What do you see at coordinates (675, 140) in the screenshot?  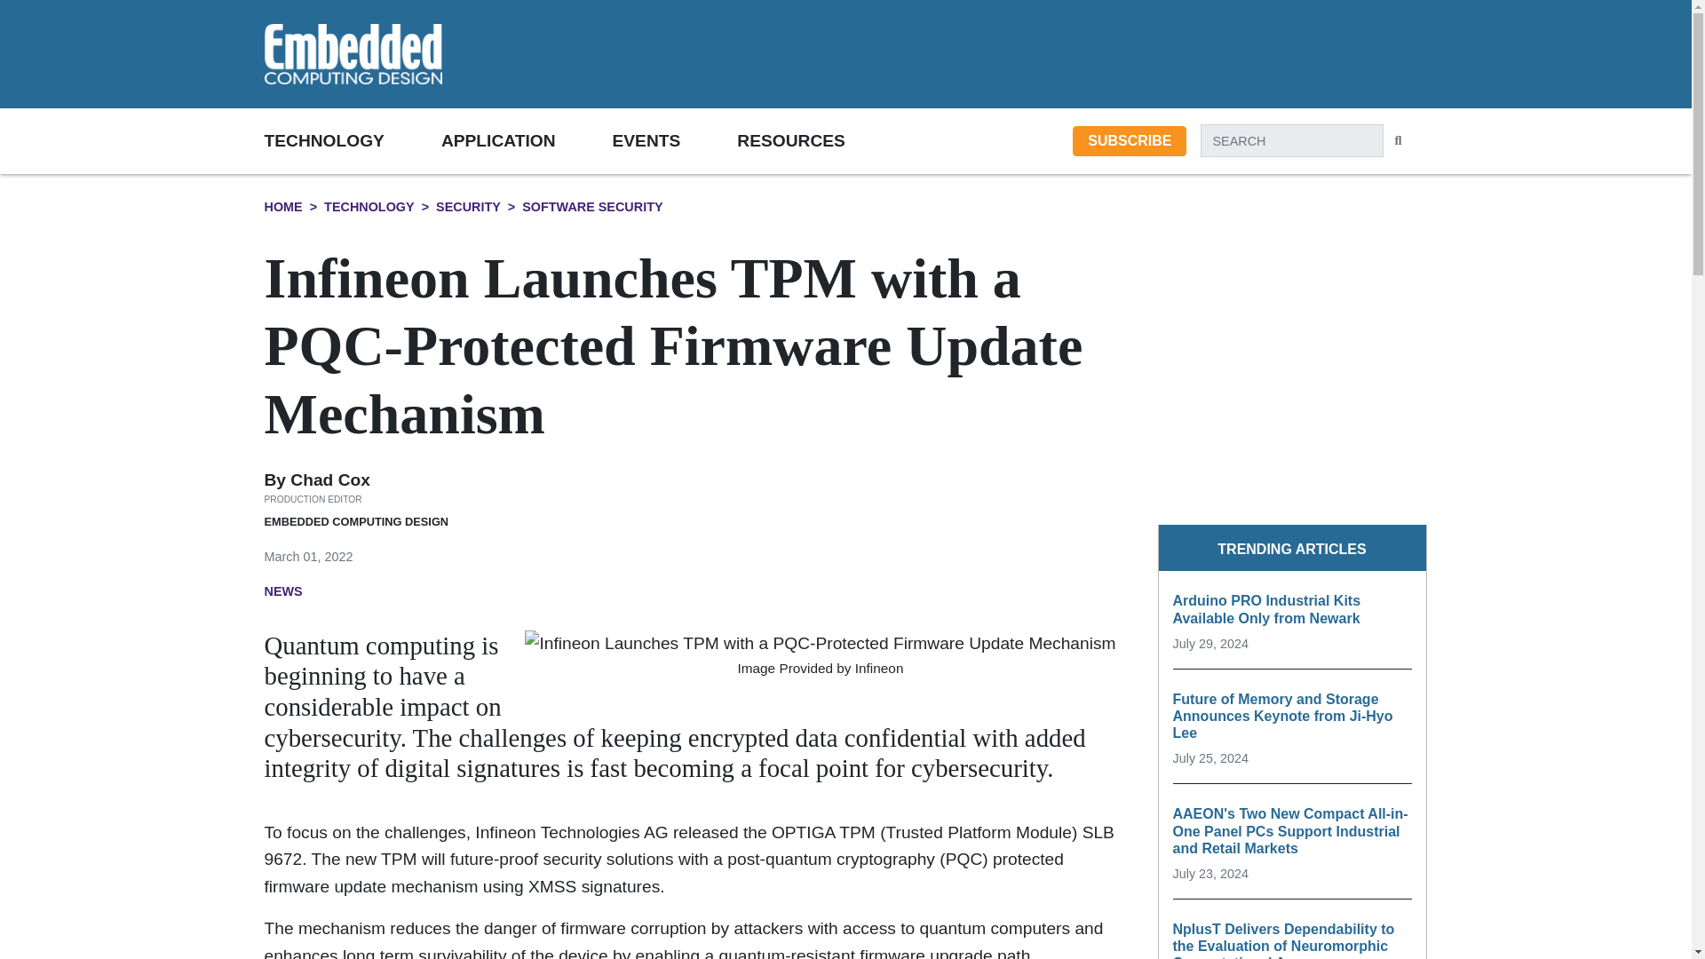 I see `EVENTS` at bounding box center [675, 140].